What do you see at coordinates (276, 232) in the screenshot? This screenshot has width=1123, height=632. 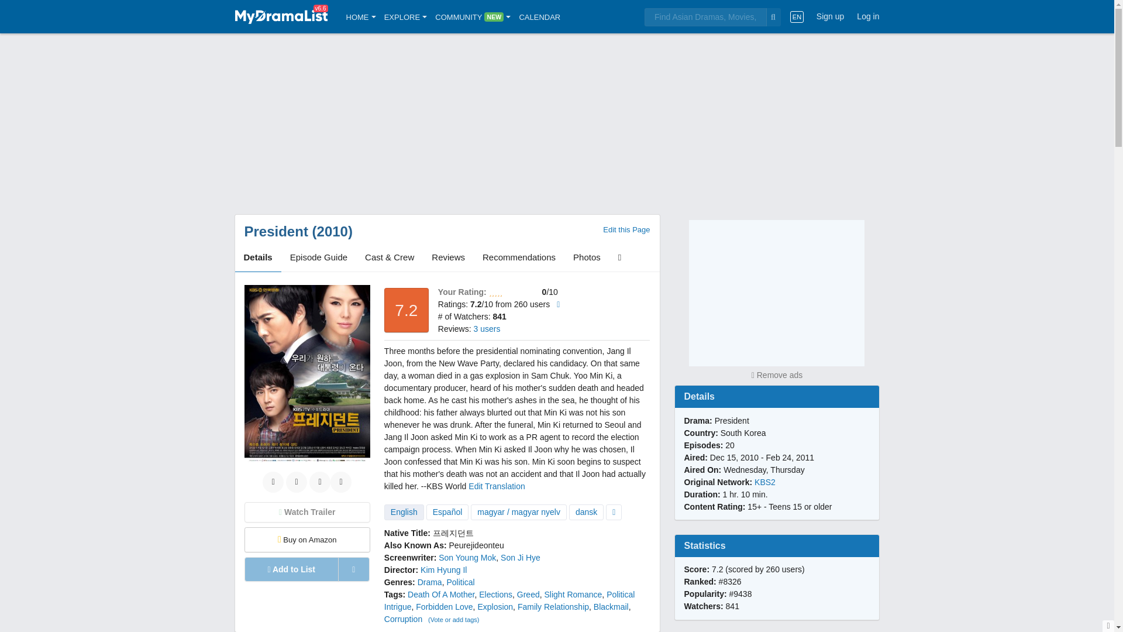 I see `President` at bounding box center [276, 232].